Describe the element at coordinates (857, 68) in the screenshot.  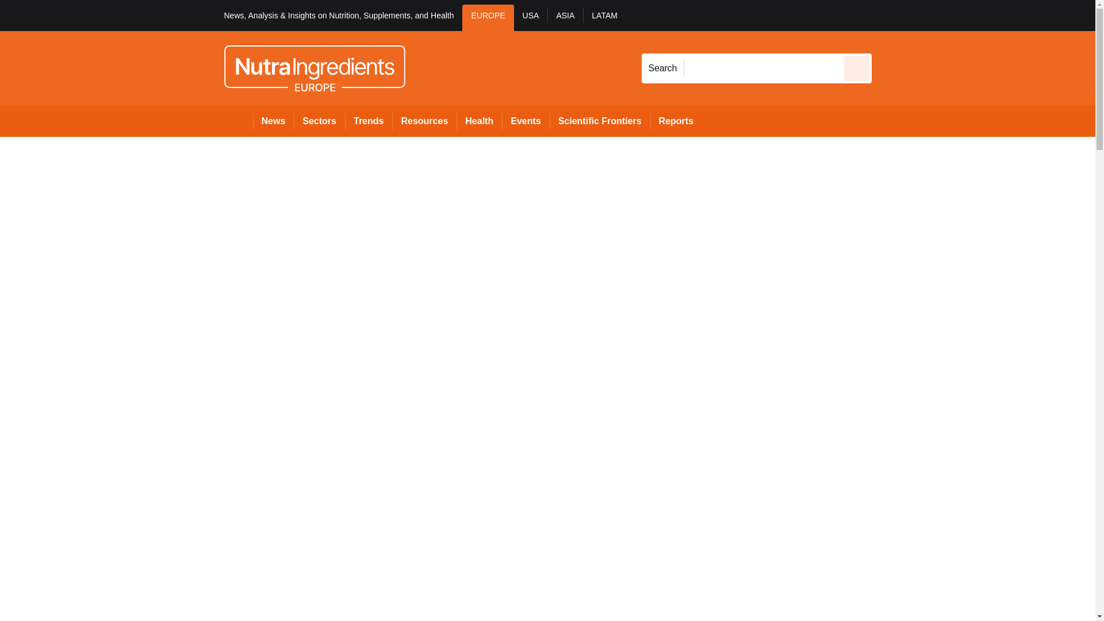
I see `Send` at that location.